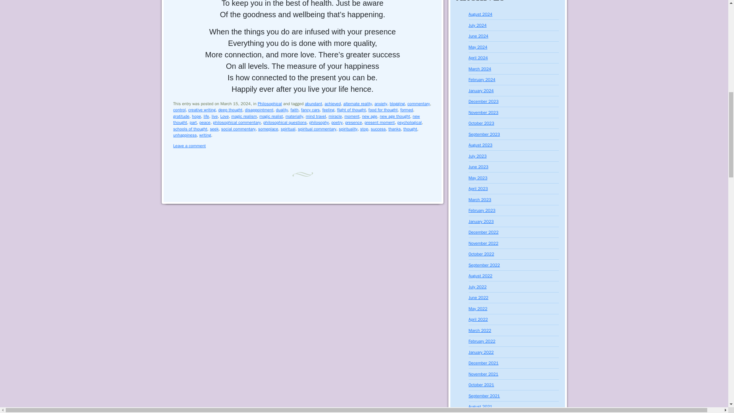 Image resolution: width=734 pixels, height=413 pixels. I want to click on flight of thought, so click(351, 109).